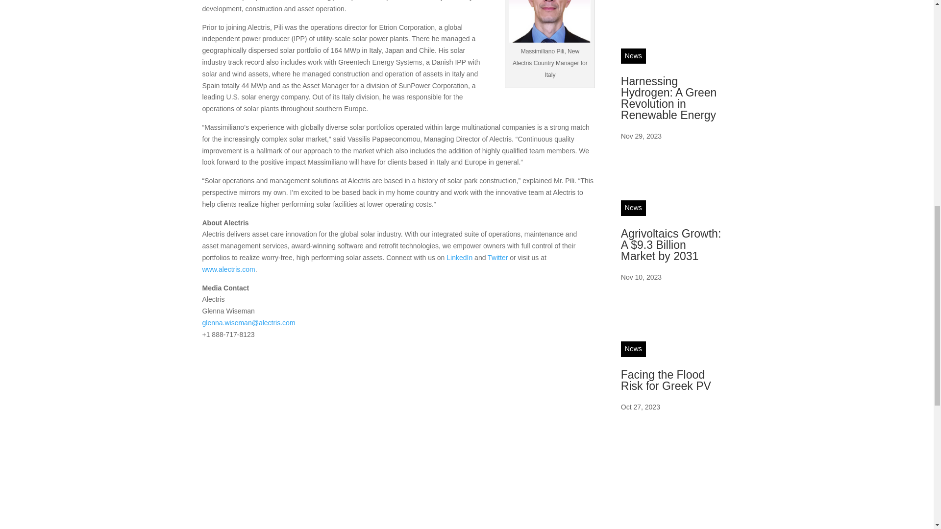  I want to click on News, so click(633, 56).